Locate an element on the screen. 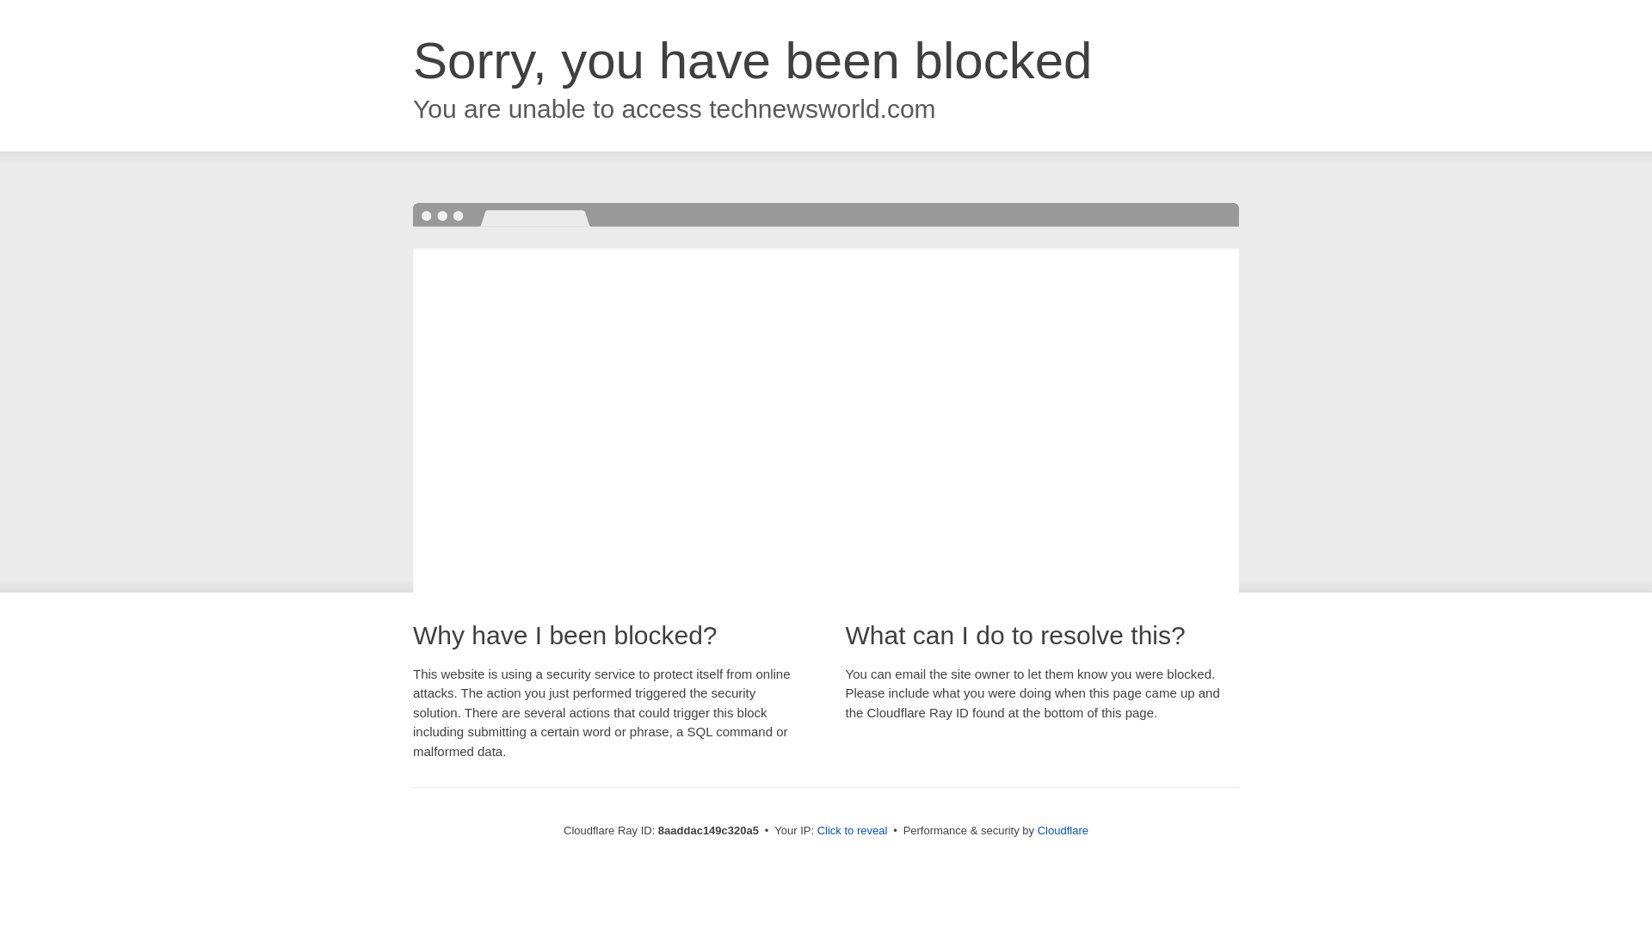  Cloudflare is located at coordinates (1063, 830).